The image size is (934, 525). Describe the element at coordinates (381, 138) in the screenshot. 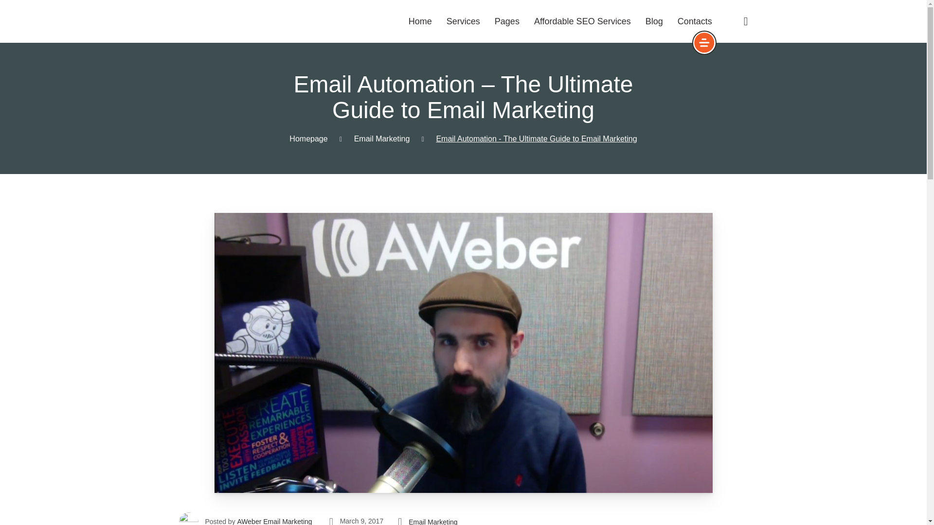

I see `Email Marketing` at that location.